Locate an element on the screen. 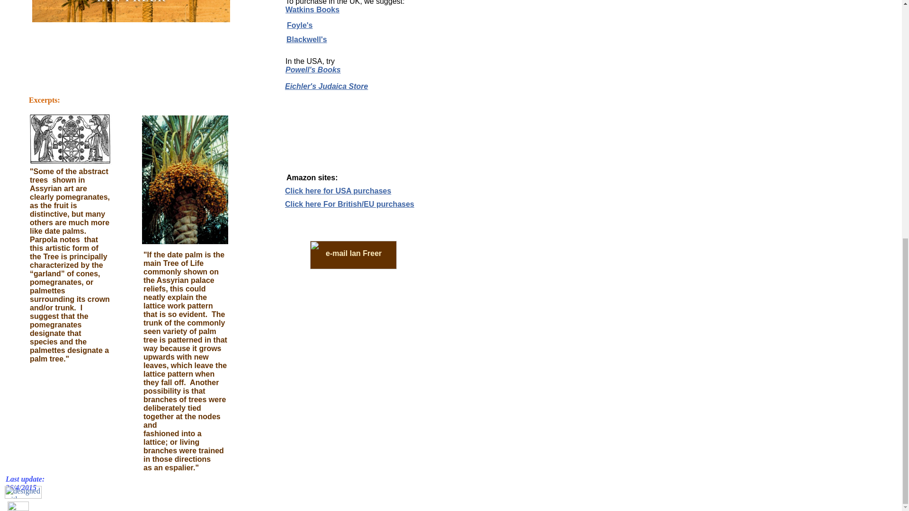  Powell's Books is located at coordinates (313, 70).